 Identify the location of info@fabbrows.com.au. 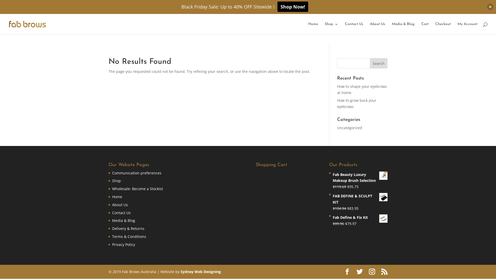
(26, 4).